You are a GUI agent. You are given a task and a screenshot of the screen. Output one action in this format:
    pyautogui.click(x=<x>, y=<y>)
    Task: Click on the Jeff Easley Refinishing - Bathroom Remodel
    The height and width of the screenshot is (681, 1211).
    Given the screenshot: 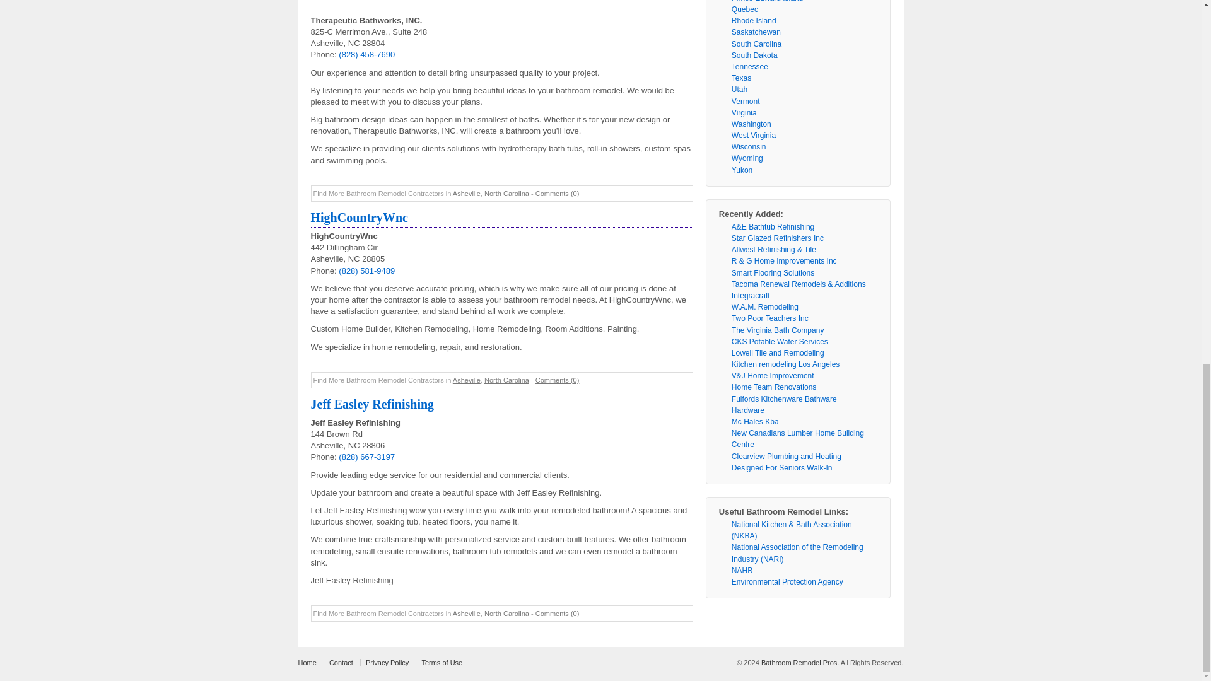 What is the action you would take?
    pyautogui.click(x=371, y=404)
    